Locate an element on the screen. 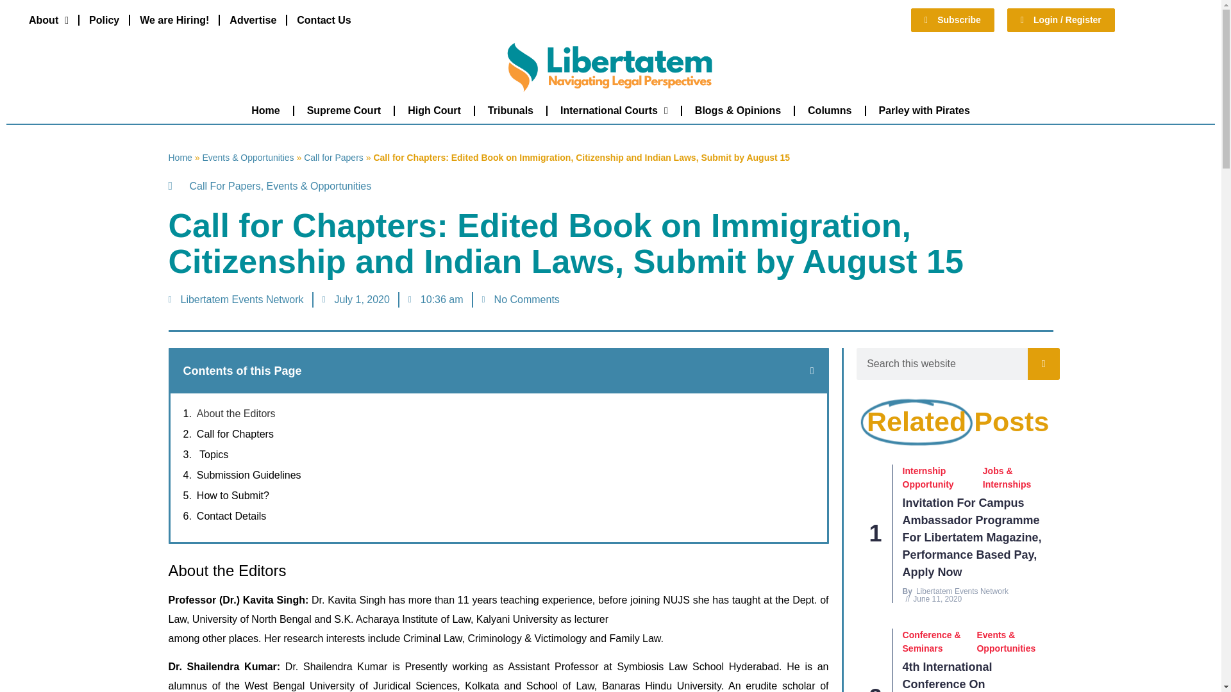 The width and height of the screenshot is (1231, 692). International Courts is located at coordinates (614, 110).